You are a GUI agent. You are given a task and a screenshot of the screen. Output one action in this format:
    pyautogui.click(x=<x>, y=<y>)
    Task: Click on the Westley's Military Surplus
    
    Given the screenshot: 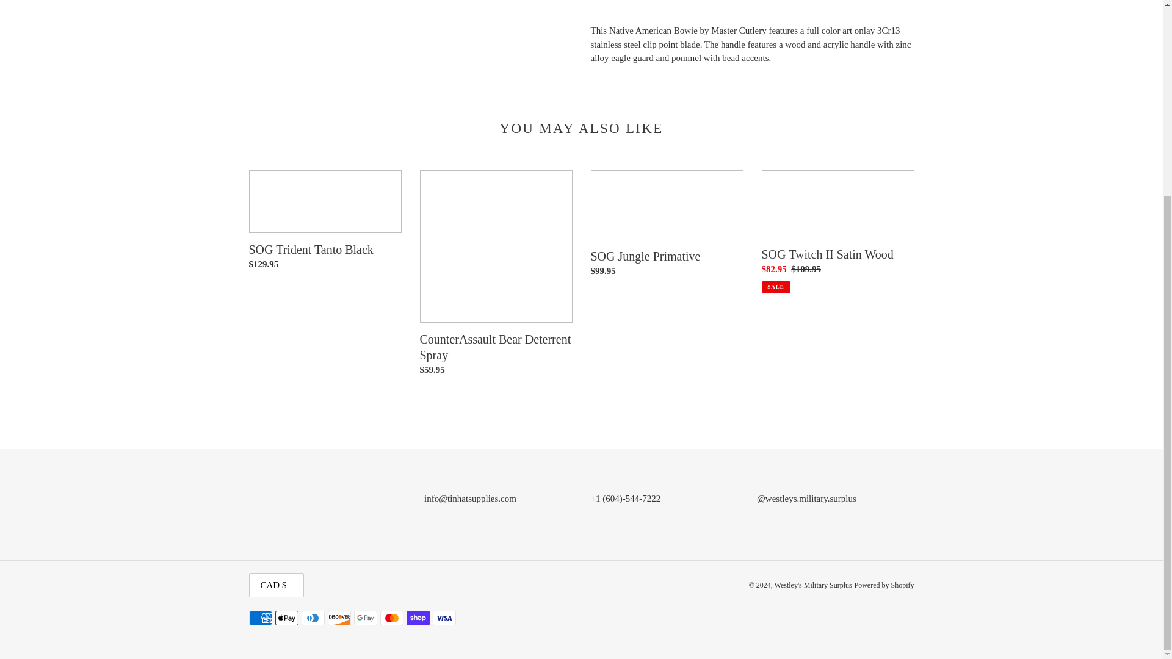 What is the action you would take?
    pyautogui.click(x=813, y=585)
    